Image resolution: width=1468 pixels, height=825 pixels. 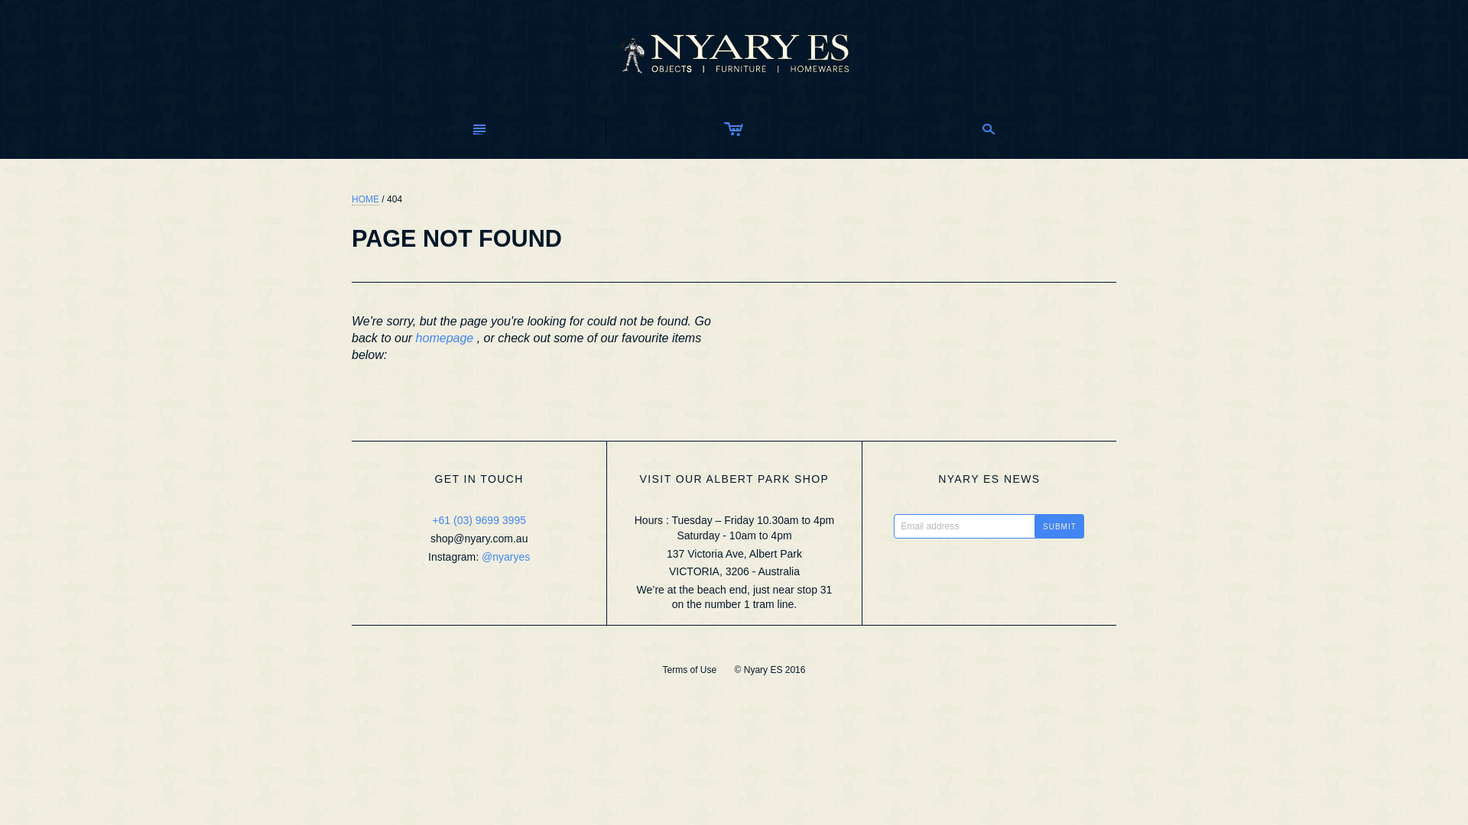 I want to click on c, so click(x=734, y=130).